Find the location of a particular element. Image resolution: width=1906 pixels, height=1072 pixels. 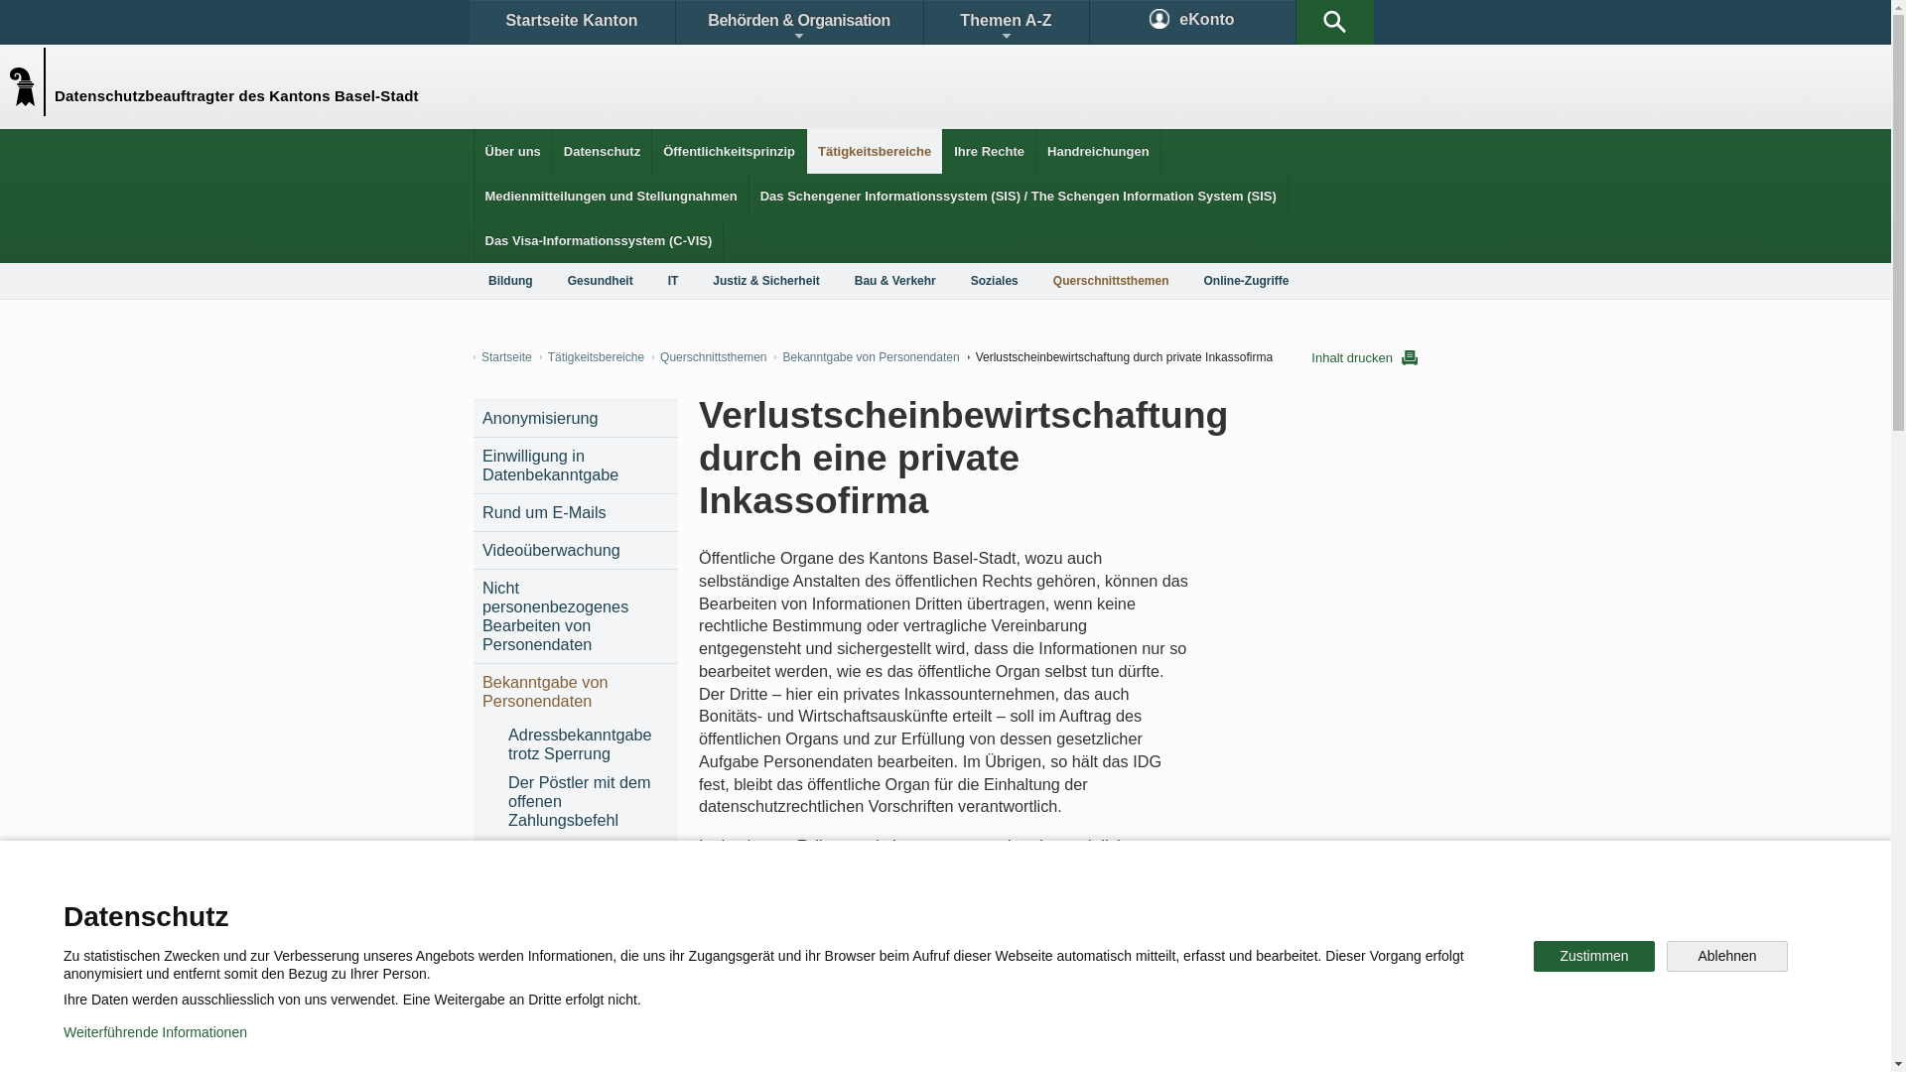

Ablehnen is located at coordinates (1727, 957).